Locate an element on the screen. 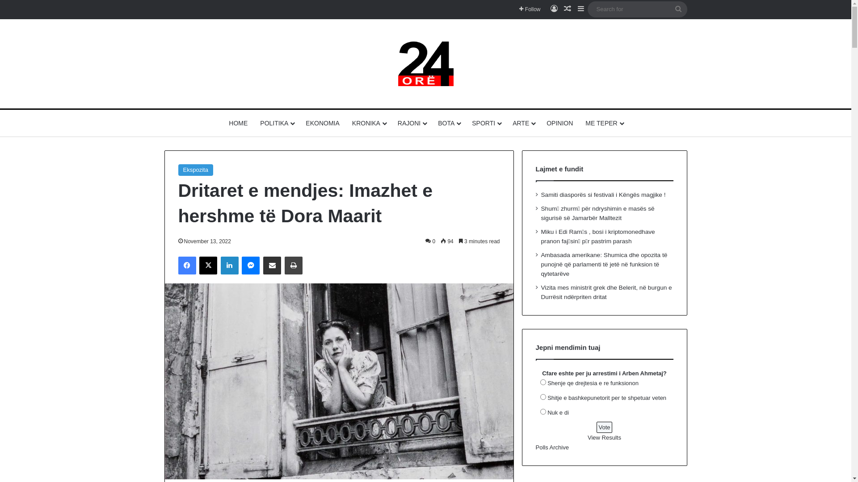 The height and width of the screenshot is (482, 858). HOME is located at coordinates (238, 123).